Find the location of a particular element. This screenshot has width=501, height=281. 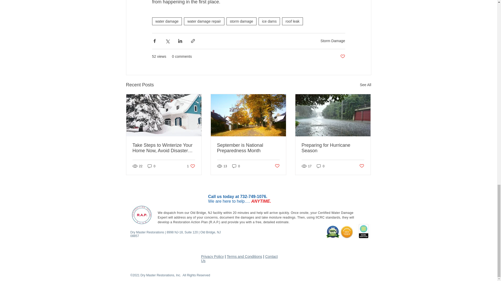

water damage repair is located at coordinates (204, 21).